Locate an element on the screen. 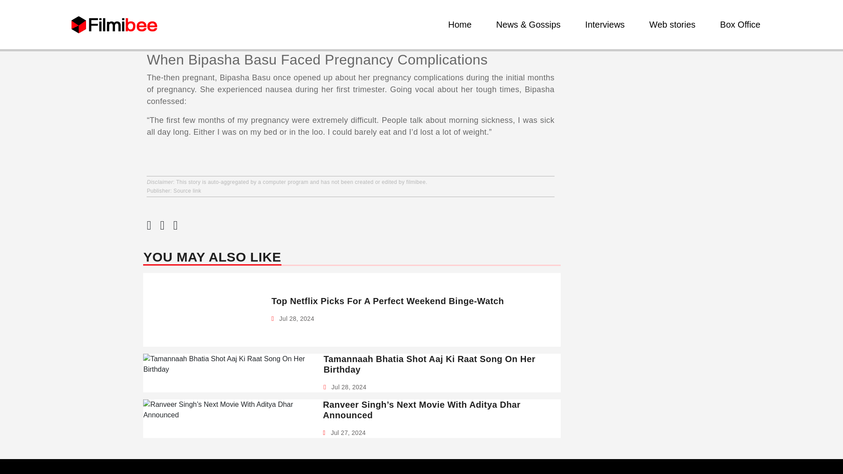  Tamannaah Bhatia Shot Aaj Ki Raat Song On Her Birthday is located at coordinates (439, 364).